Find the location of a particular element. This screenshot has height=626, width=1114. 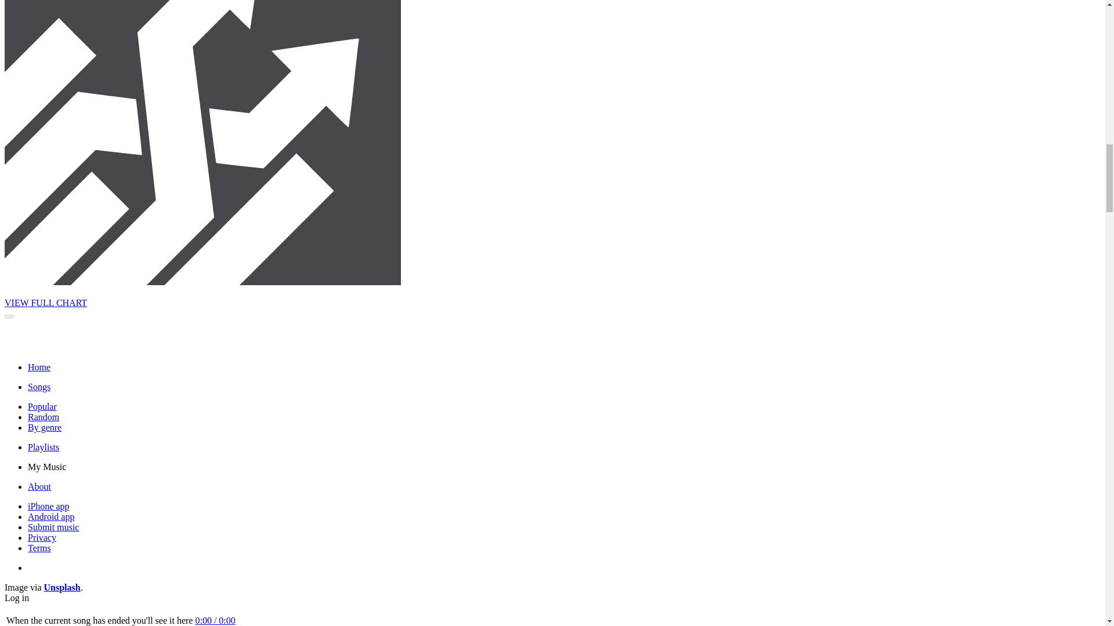

Playlists is located at coordinates (43, 446).